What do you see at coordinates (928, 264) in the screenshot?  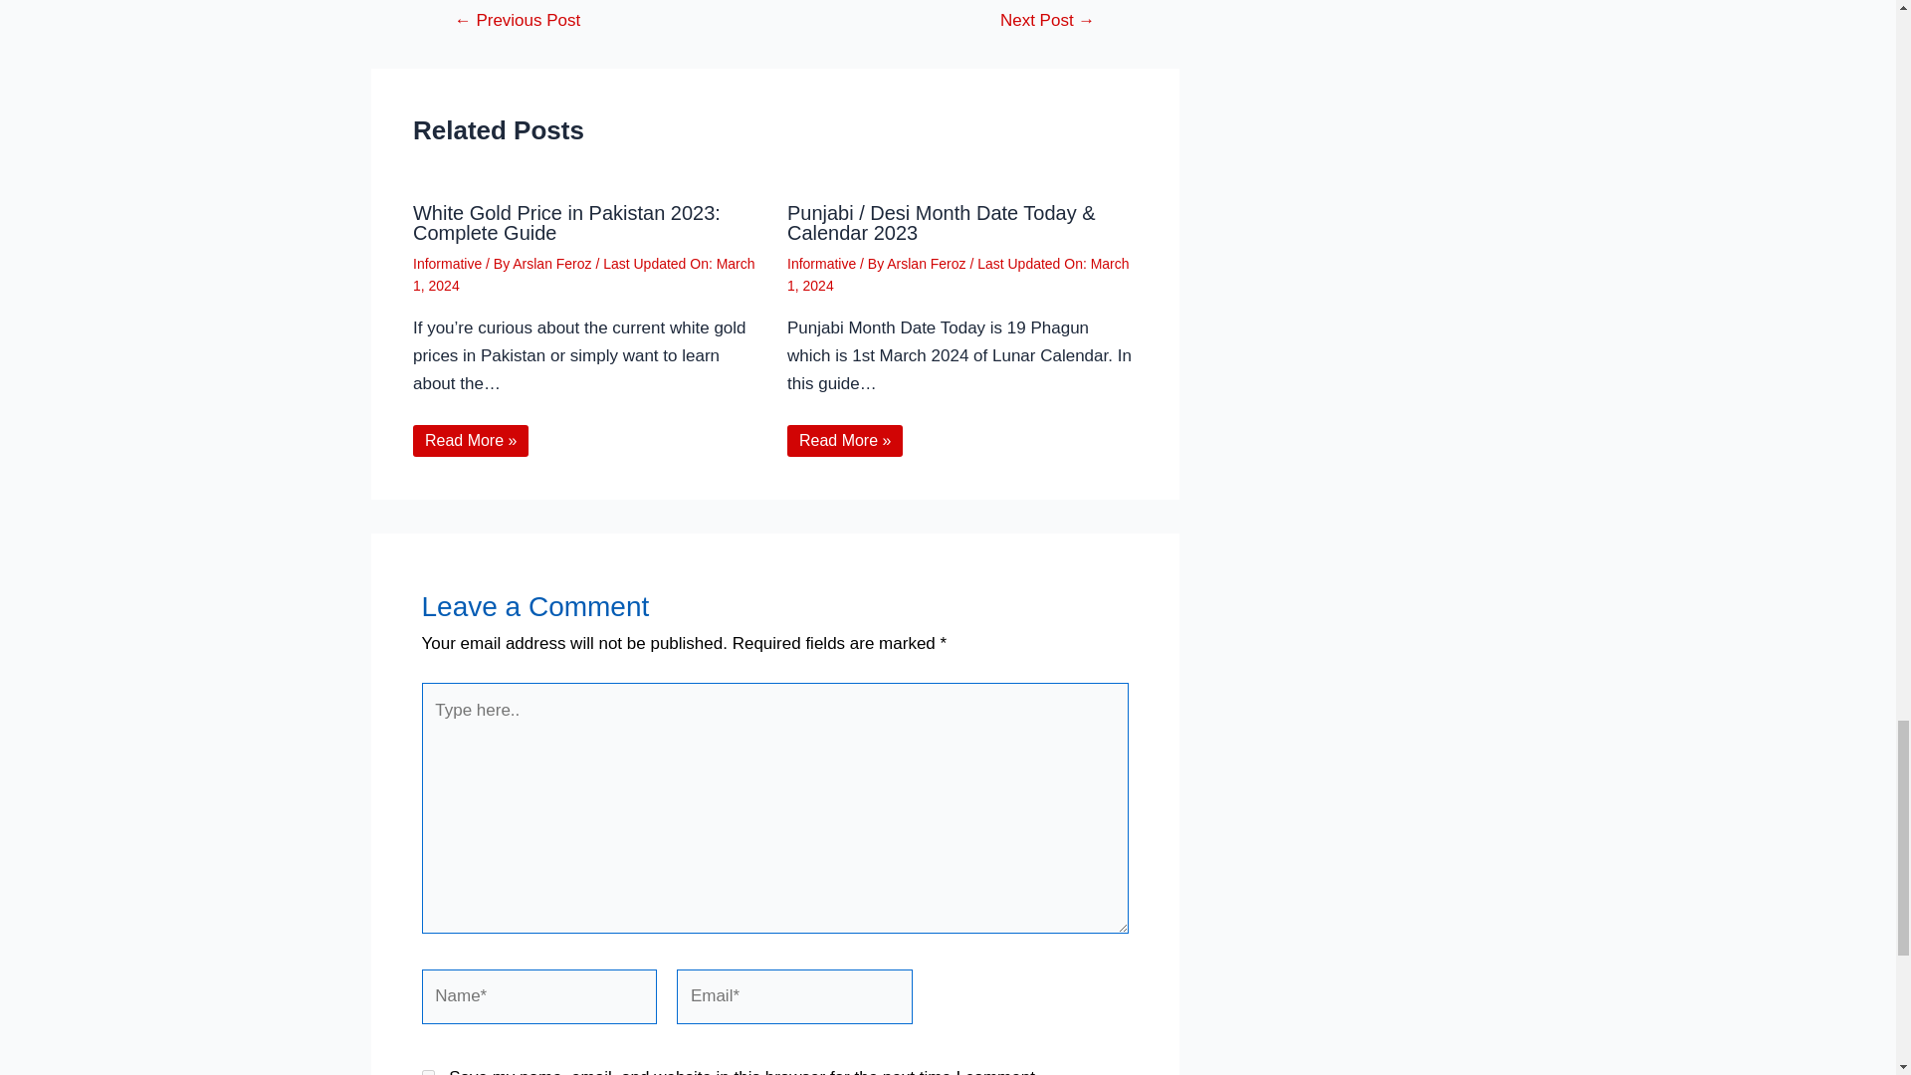 I see `View all posts by Arslan Feroz` at bounding box center [928, 264].